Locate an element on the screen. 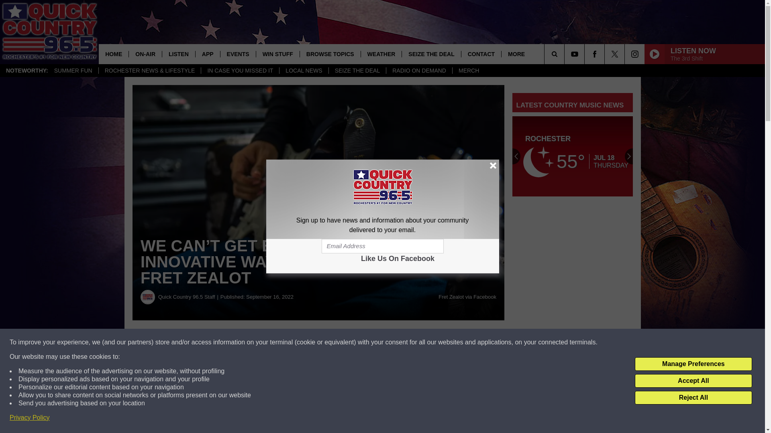 This screenshot has height=433, width=771. Share on Twitter is located at coordinates (393, 342).